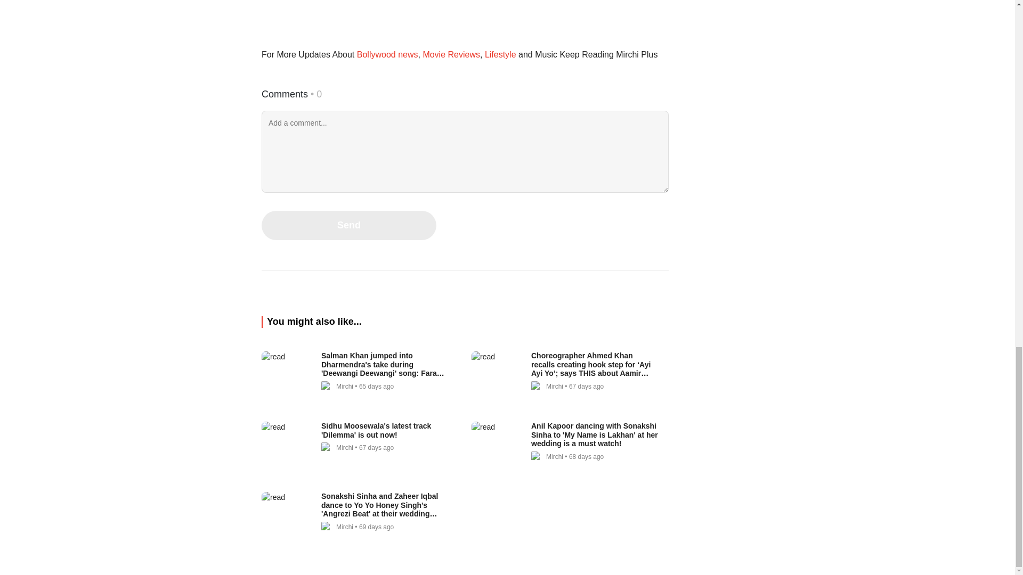  Describe the element at coordinates (451, 54) in the screenshot. I see `Movie Reviews` at that location.